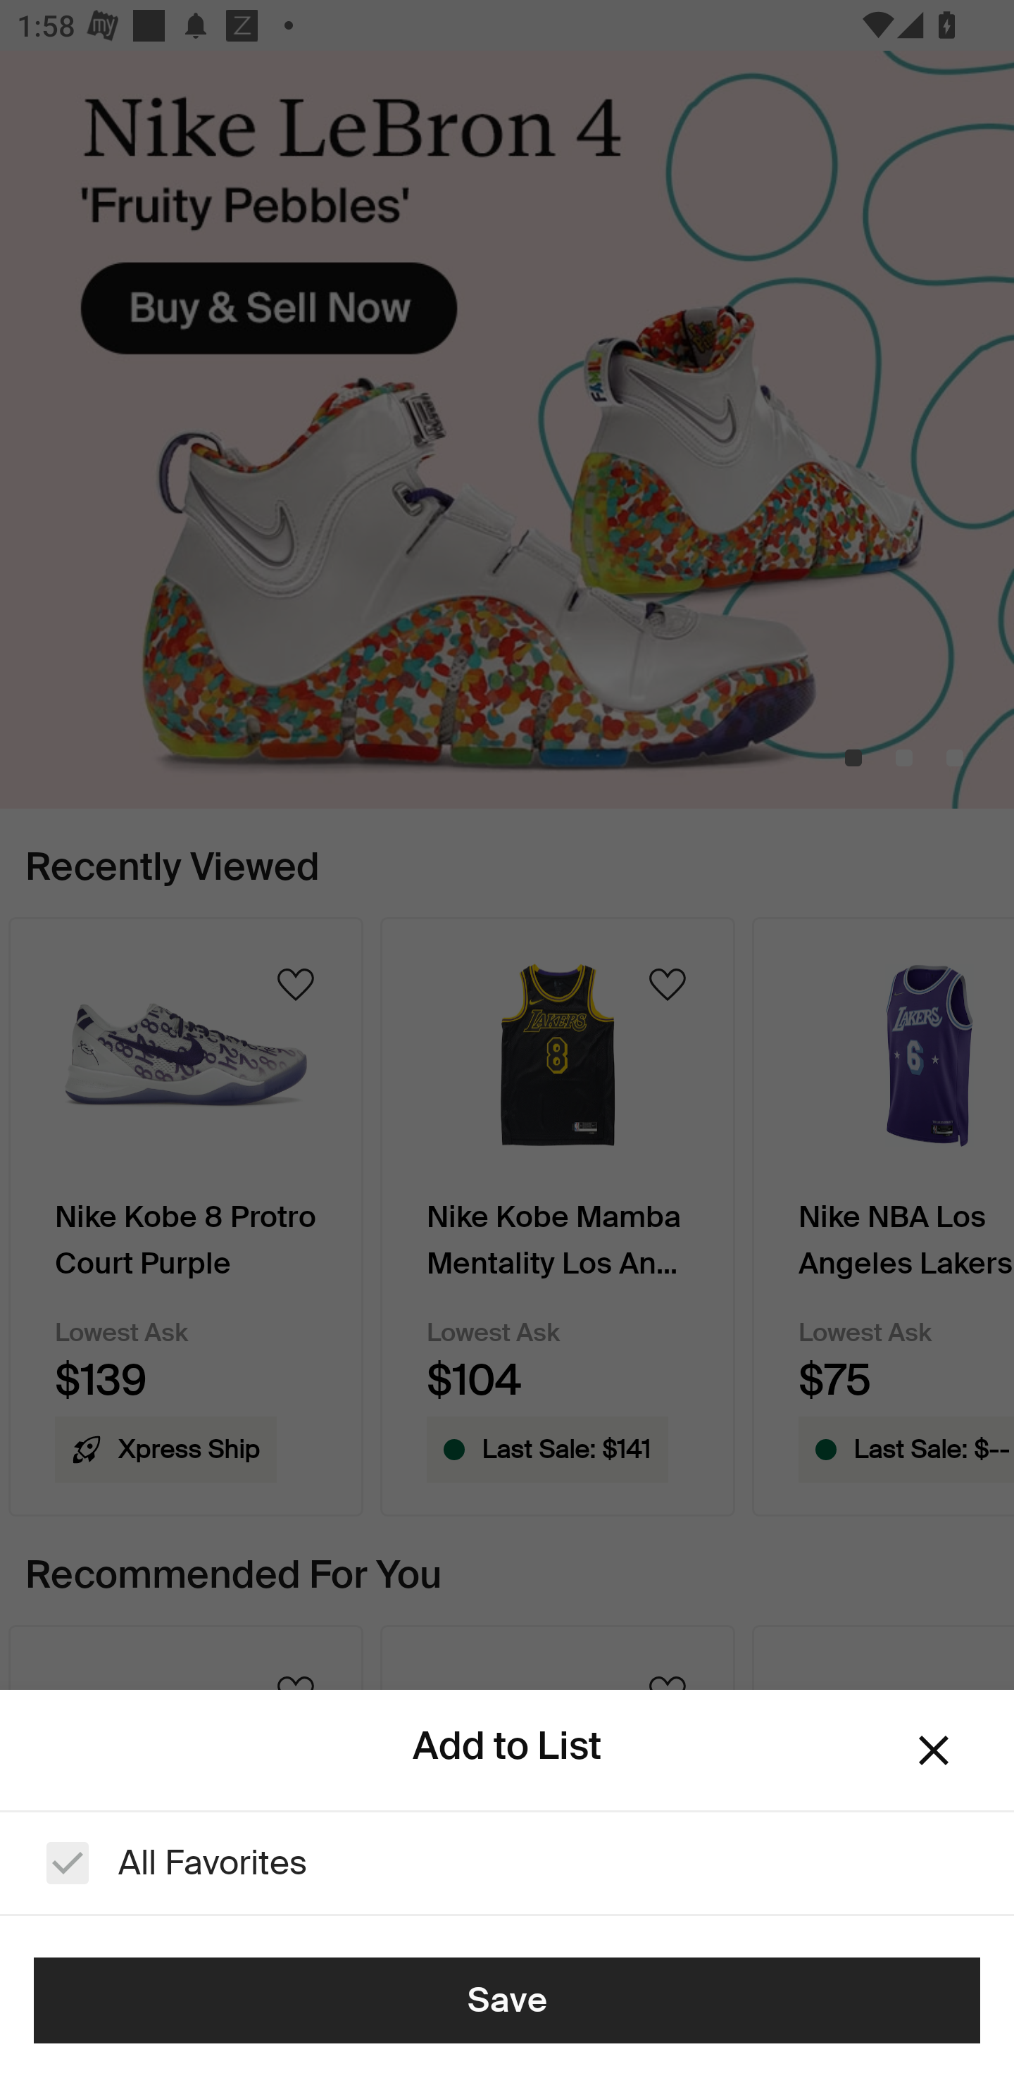 The image size is (1014, 2085). Describe the element at coordinates (507, 1862) in the screenshot. I see `All Favorites` at that location.